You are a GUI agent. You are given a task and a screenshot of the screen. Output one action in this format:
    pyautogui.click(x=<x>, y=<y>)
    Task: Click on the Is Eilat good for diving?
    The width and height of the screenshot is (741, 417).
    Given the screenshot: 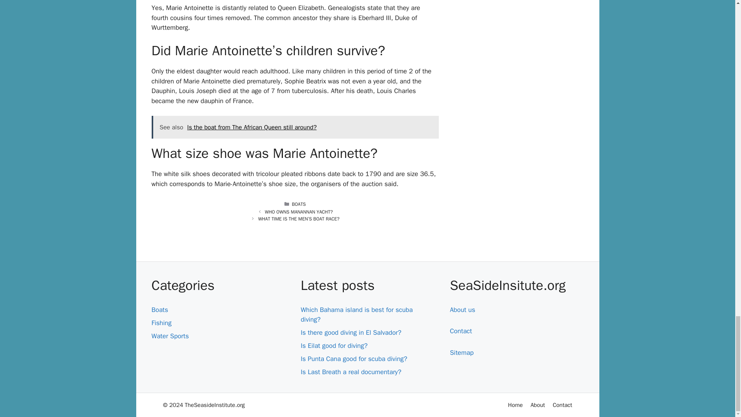 What is the action you would take?
    pyautogui.click(x=334, y=346)
    